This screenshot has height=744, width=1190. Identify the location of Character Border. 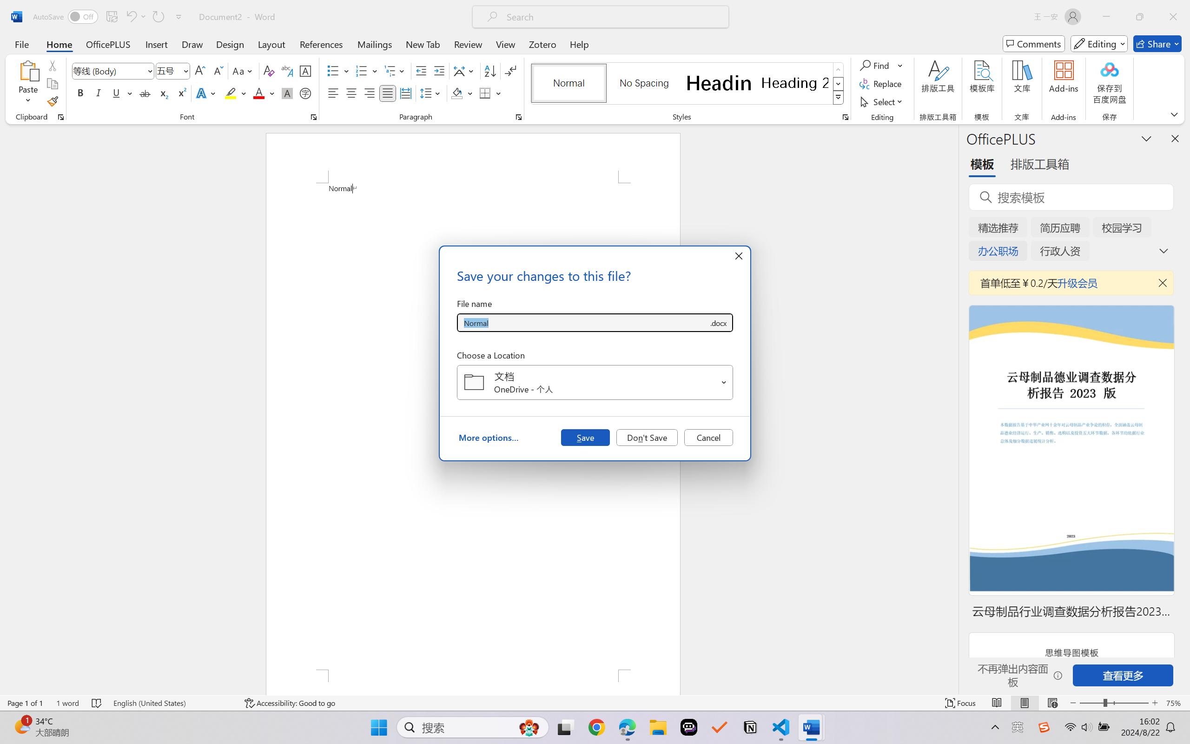
(306, 71).